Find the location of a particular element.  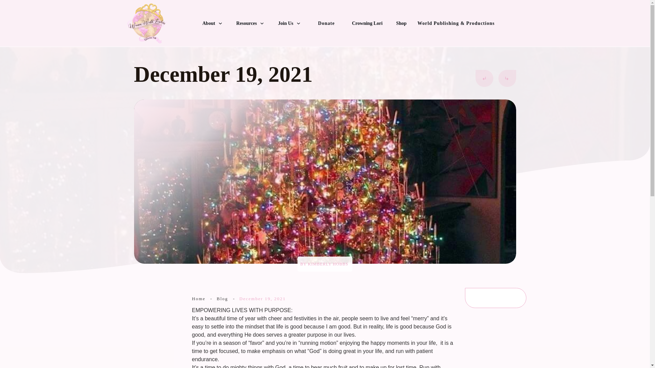

Join Us is located at coordinates (289, 23).